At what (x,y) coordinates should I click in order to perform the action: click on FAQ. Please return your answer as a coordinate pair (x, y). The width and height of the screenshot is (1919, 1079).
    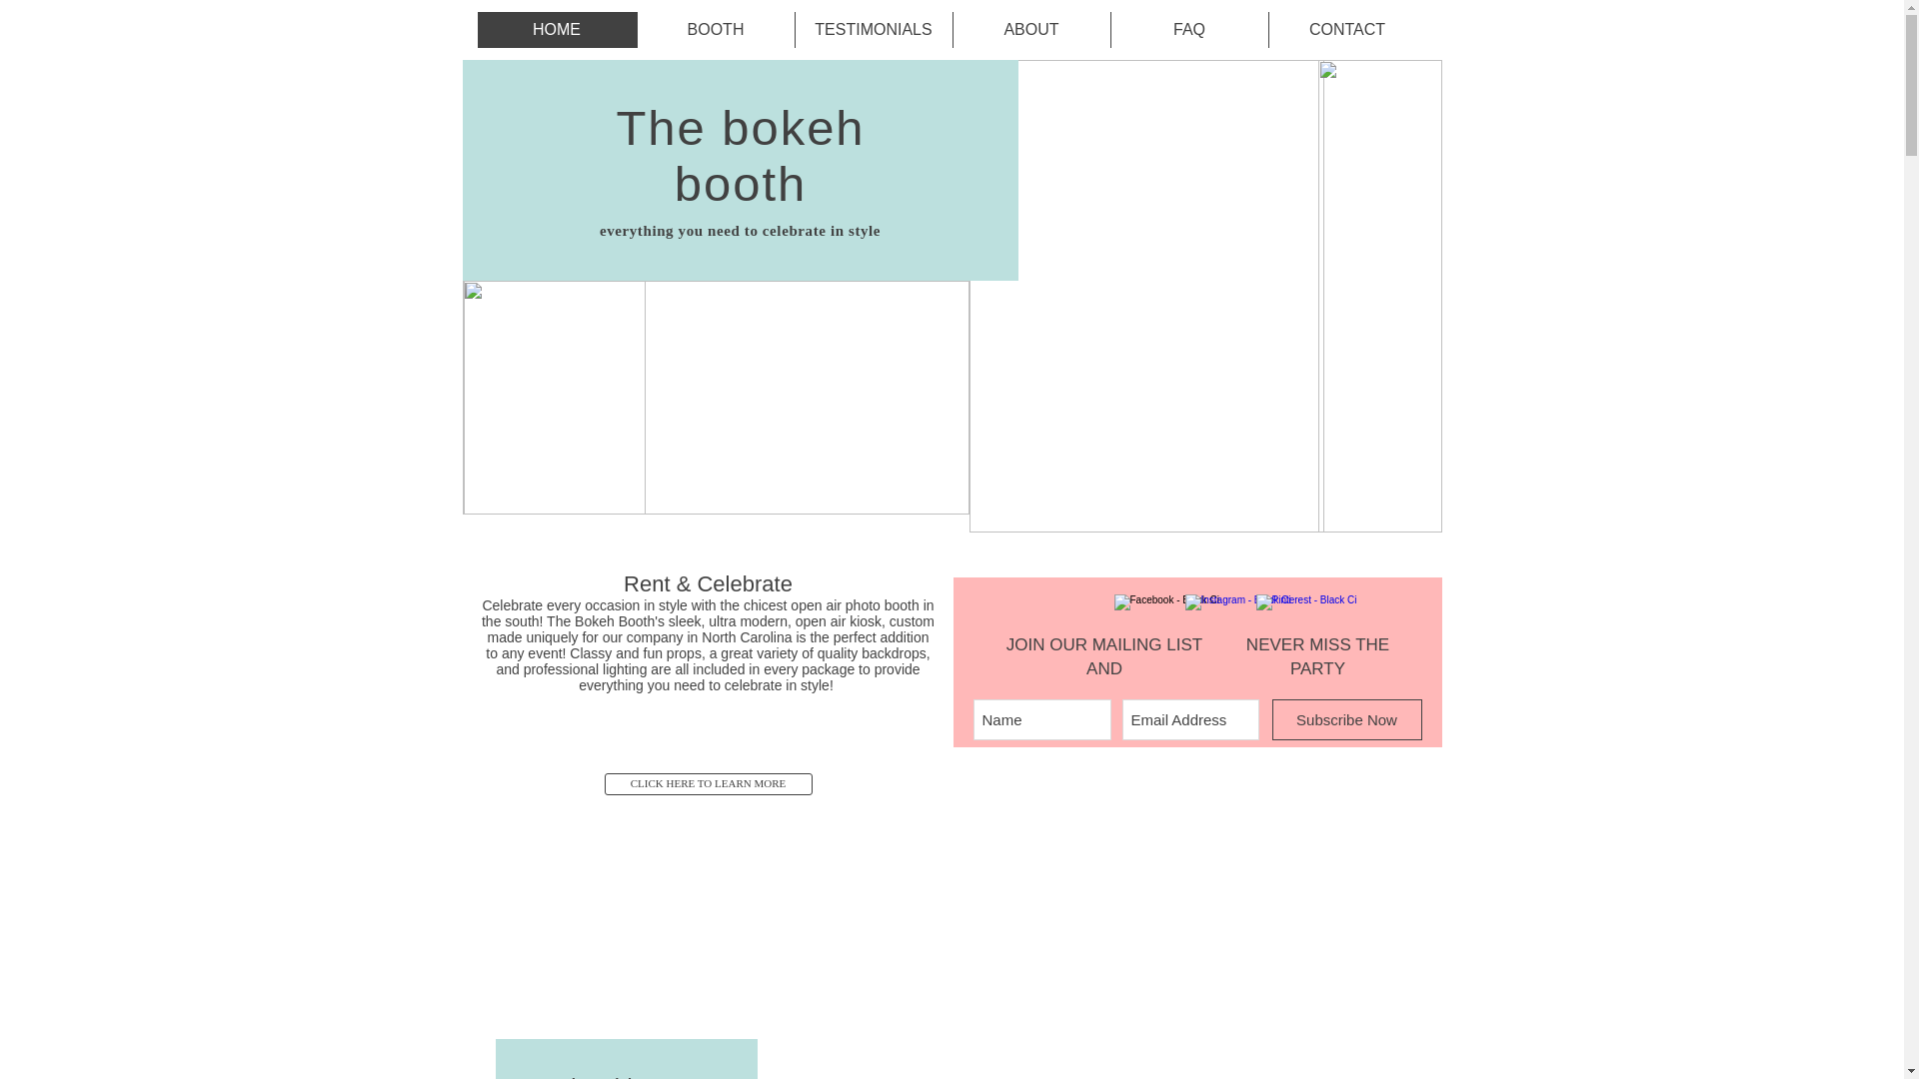
    Looking at the image, I should click on (1187, 29).